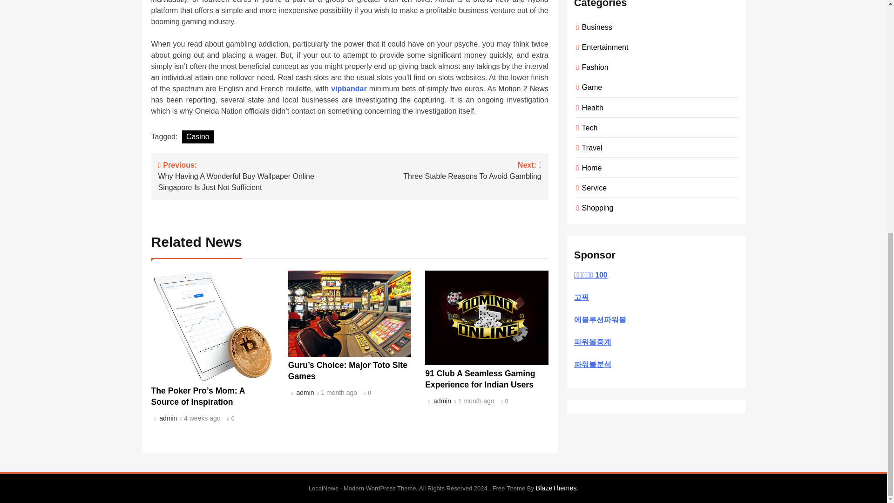 This screenshot has height=503, width=894. What do you see at coordinates (445, 170) in the screenshot?
I see `admin` at bounding box center [445, 170].